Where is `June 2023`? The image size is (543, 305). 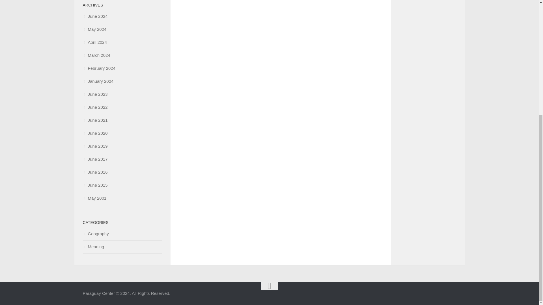 June 2023 is located at coordinates (95, 94).